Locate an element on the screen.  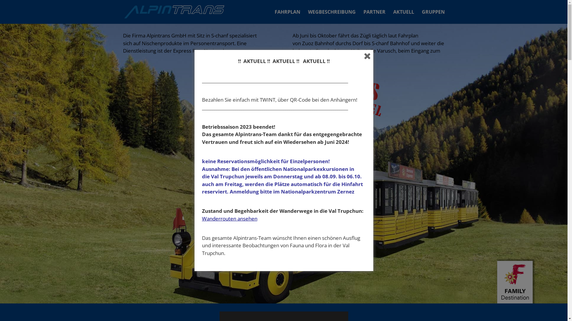
AKTUELL is located at coordinates (404, 17).